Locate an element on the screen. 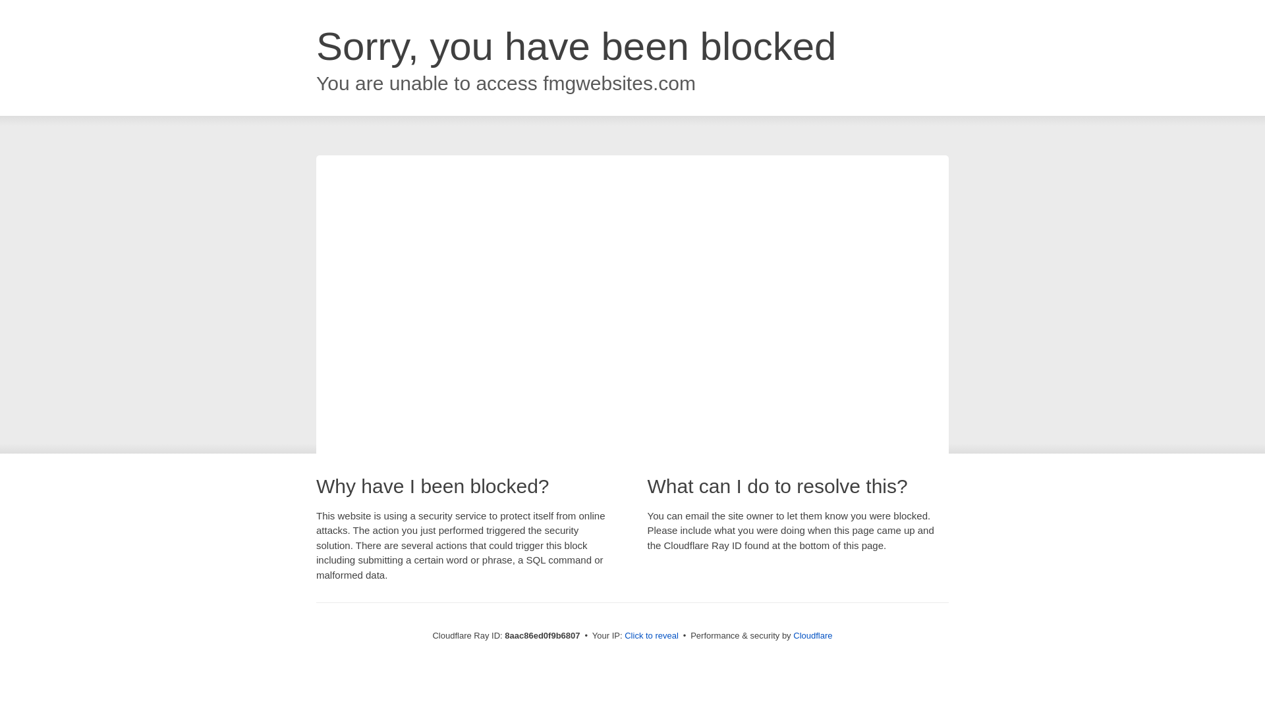 Image resolution: width=1265 pixels, height=711 pixels. Click to reveal is located at coordinates (651, 636).